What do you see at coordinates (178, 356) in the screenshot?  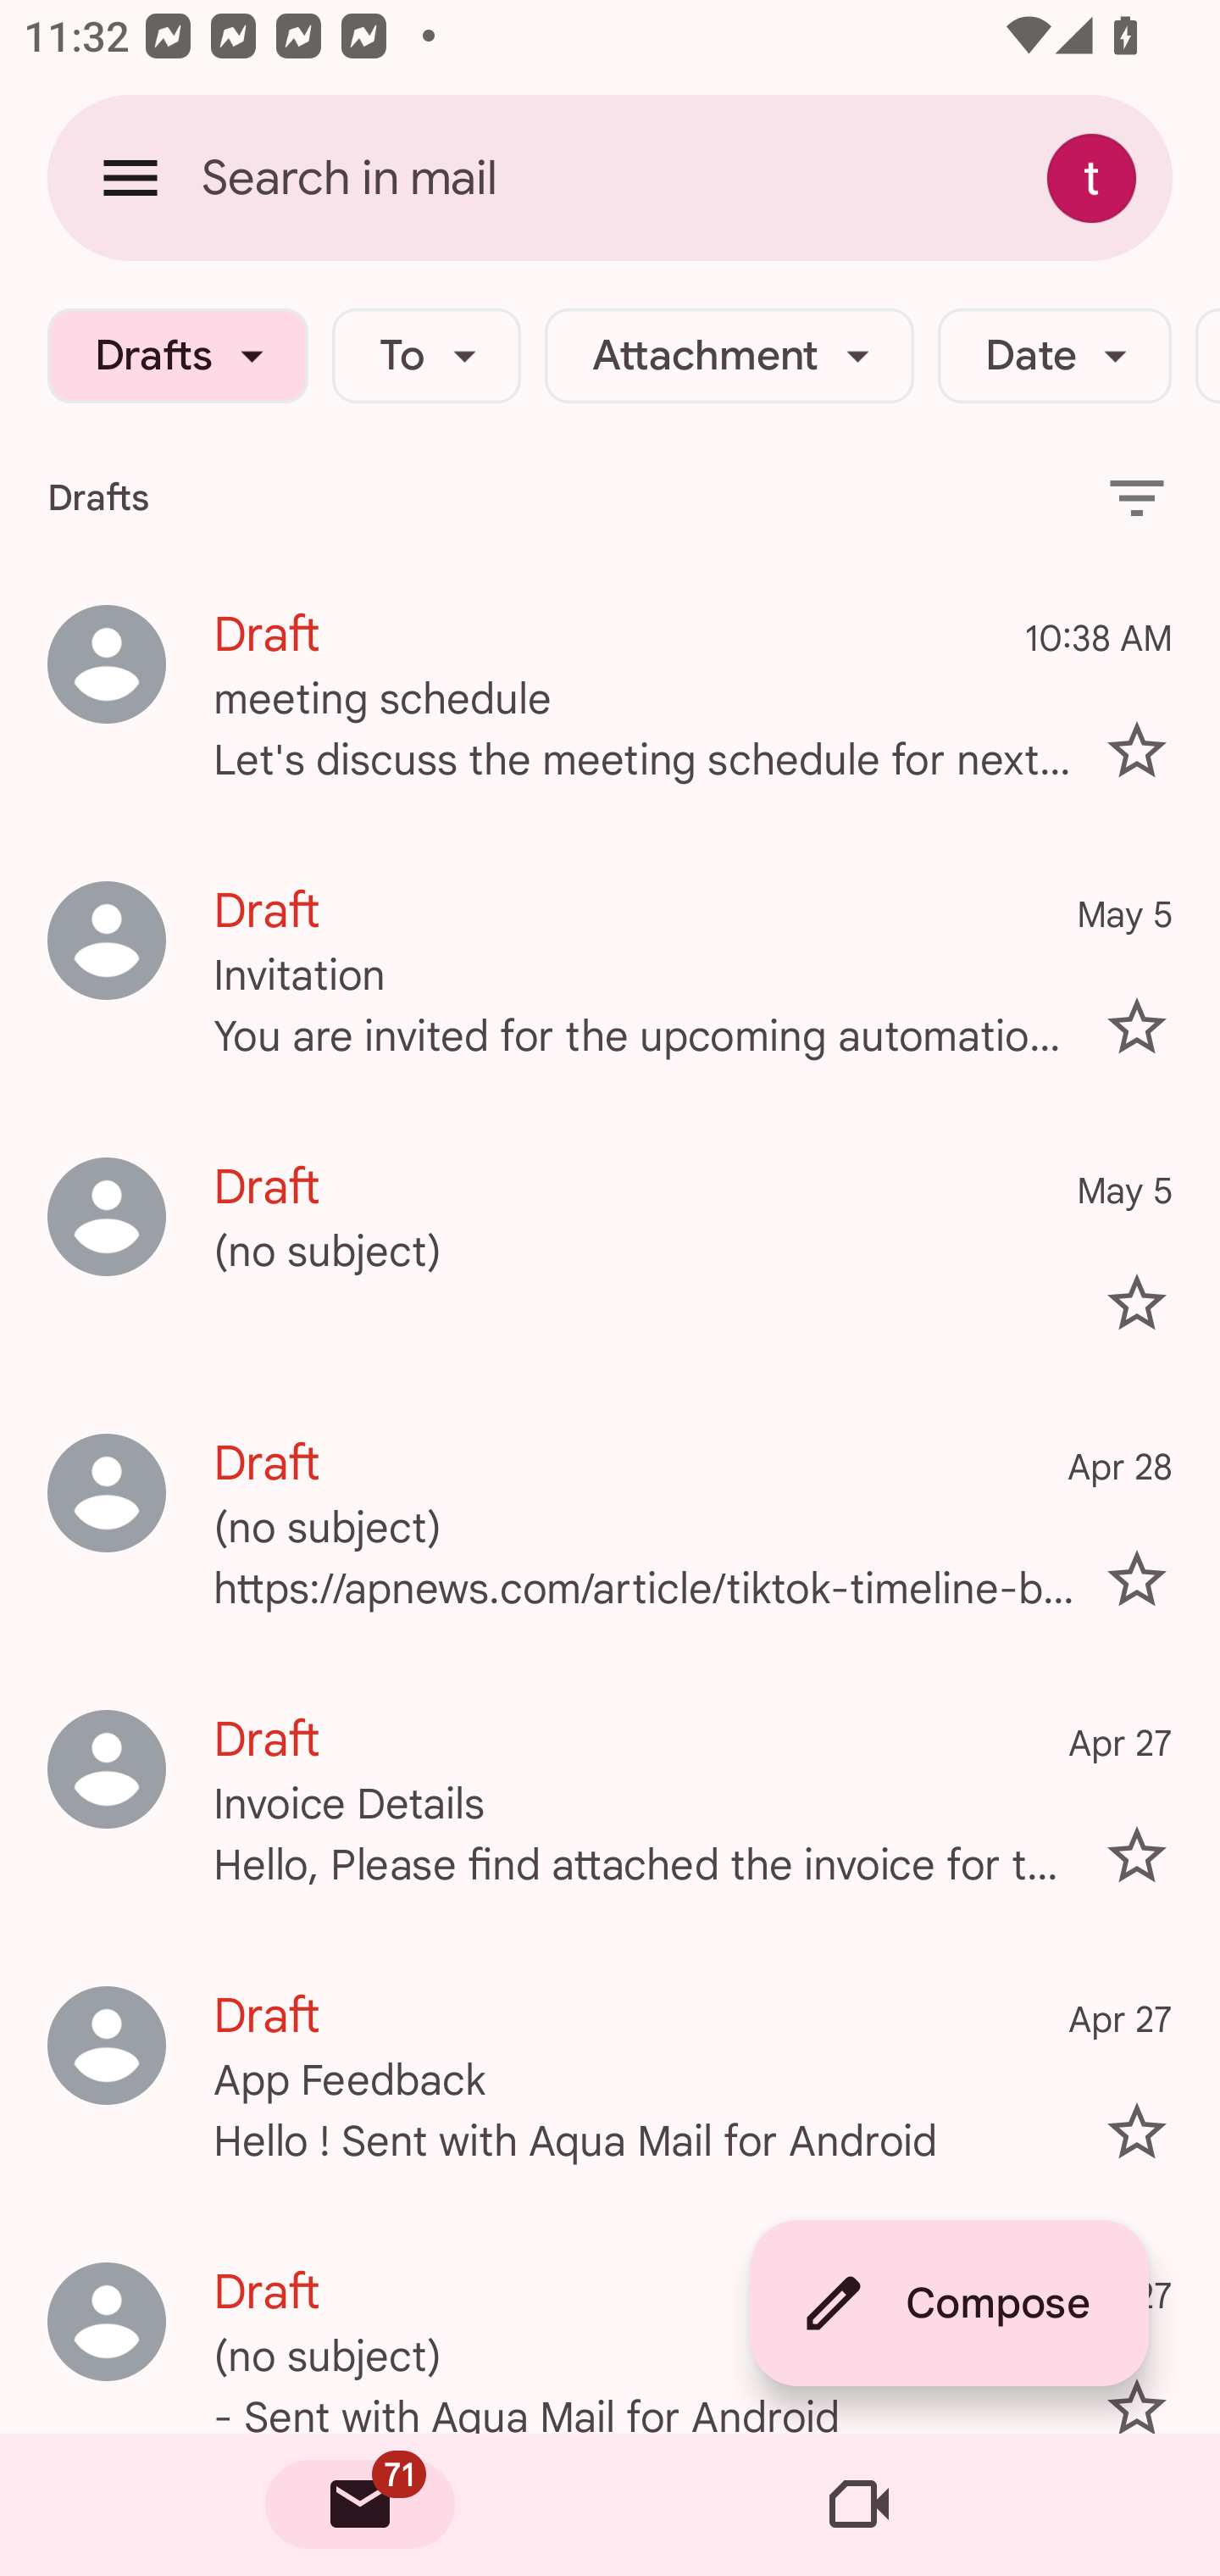 I see `Drafts` at bounding box center [178, 356].